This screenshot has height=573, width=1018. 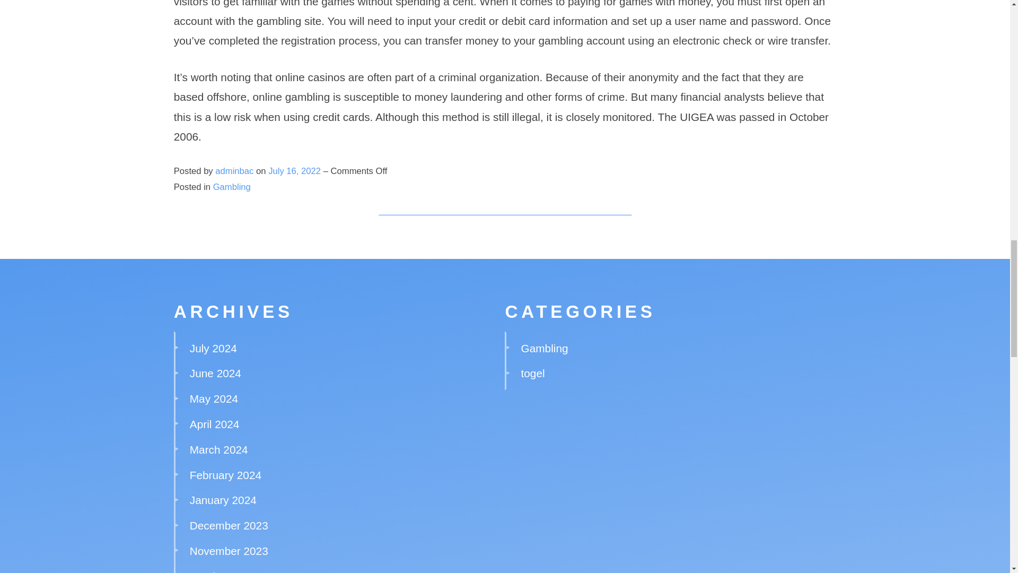 What do you see at coordinates (225, 475) in the screenshot?
I see `February 2024` at bounding box center [225, 475].